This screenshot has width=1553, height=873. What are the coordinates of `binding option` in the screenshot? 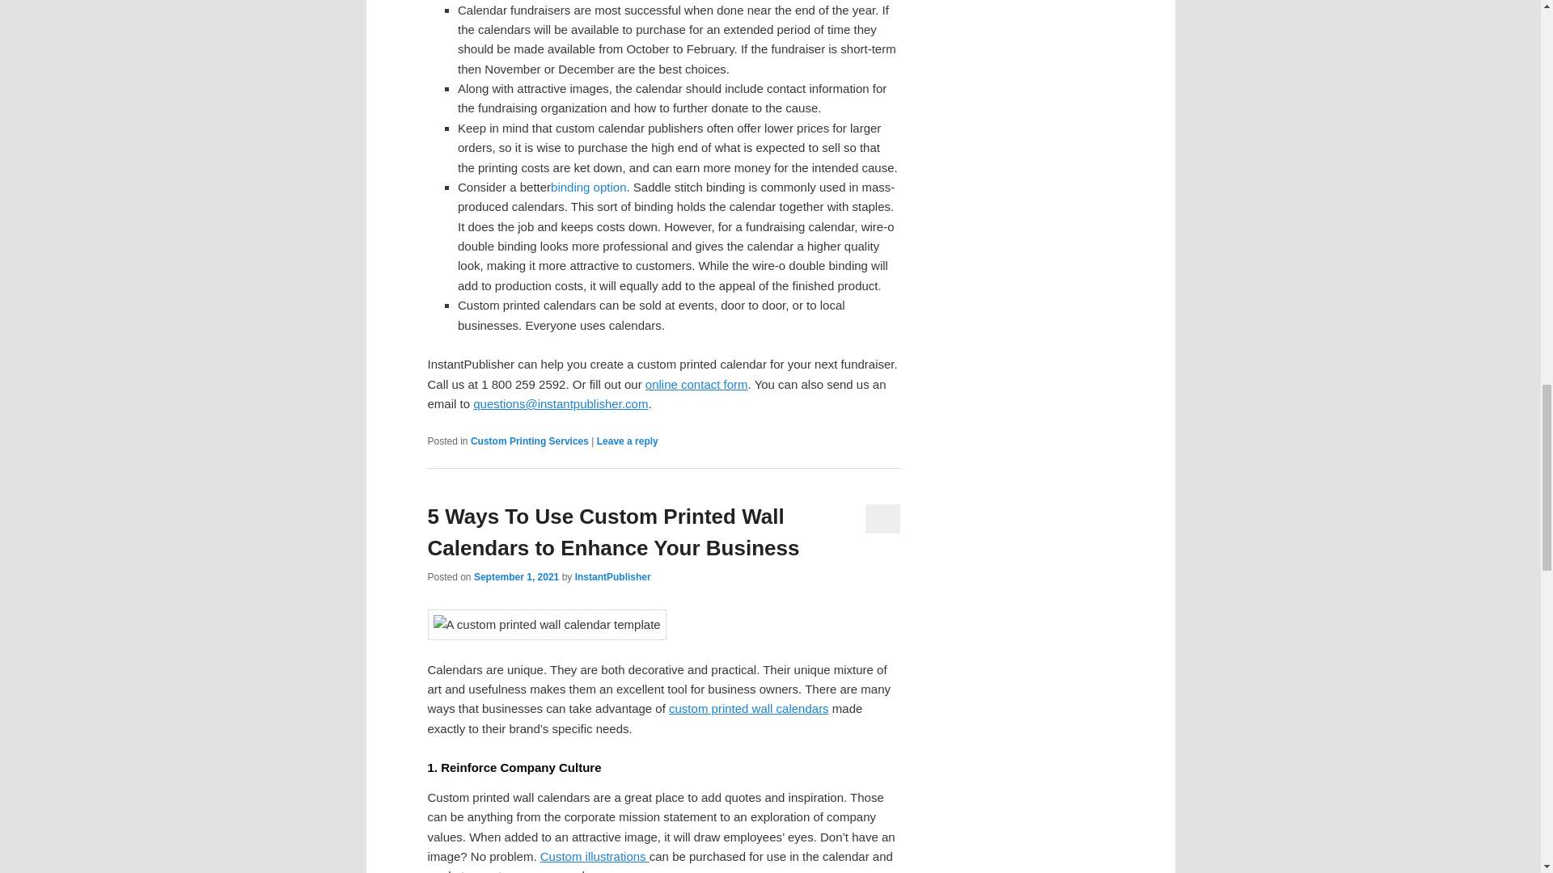 It's located at (588, 186).